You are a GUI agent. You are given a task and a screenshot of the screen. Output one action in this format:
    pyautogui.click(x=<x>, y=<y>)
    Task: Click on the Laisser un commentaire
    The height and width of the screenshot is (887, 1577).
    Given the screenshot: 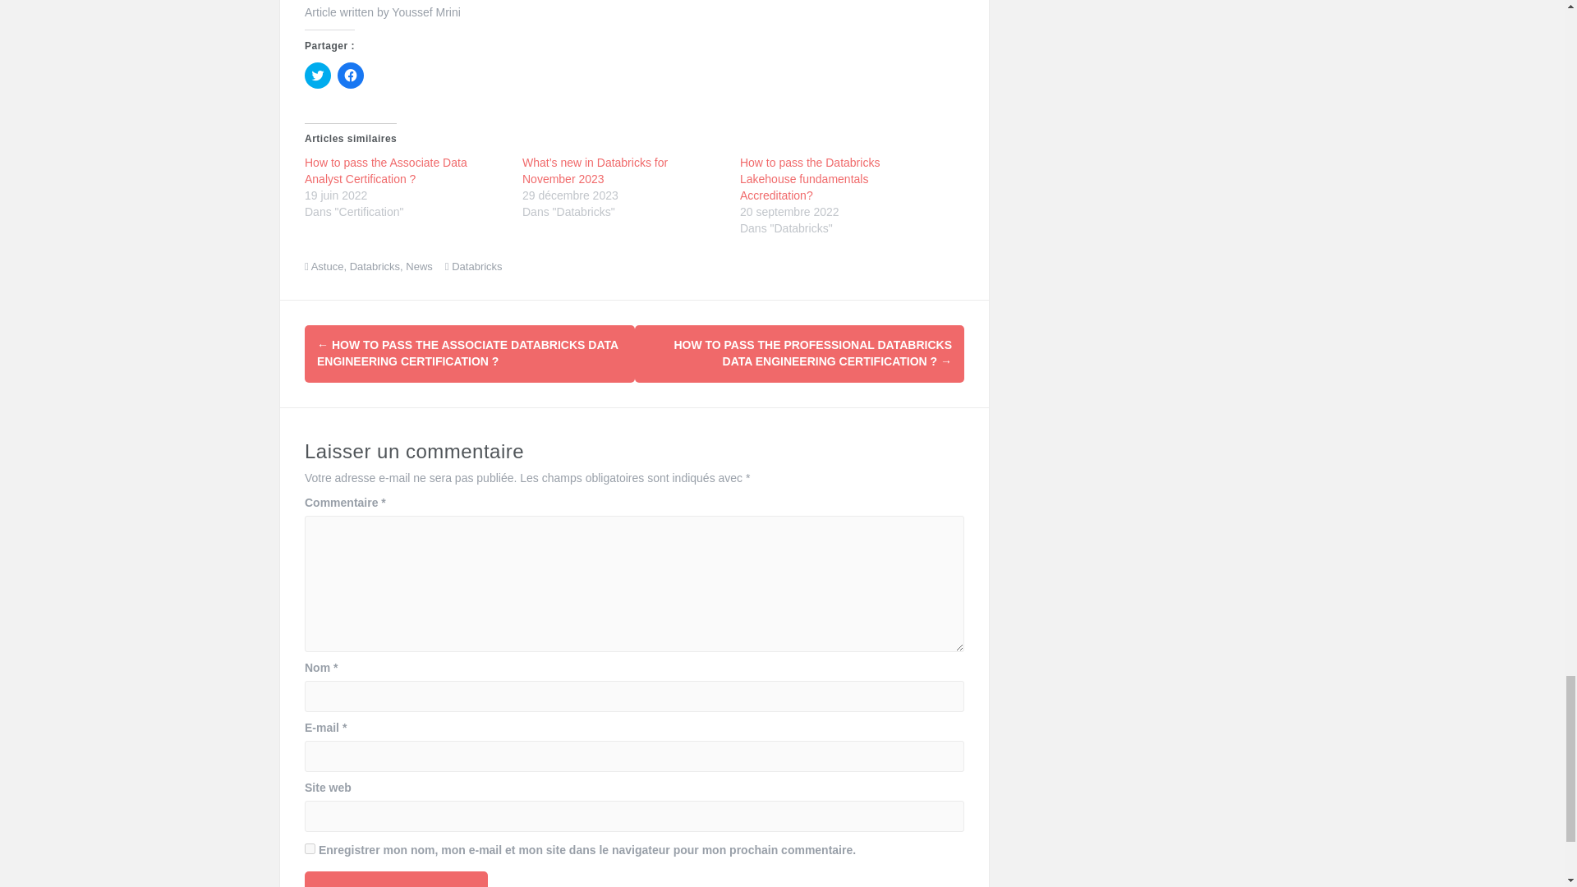 What is the action you would take?
    pyautogui.click(x=396, y=879)
    